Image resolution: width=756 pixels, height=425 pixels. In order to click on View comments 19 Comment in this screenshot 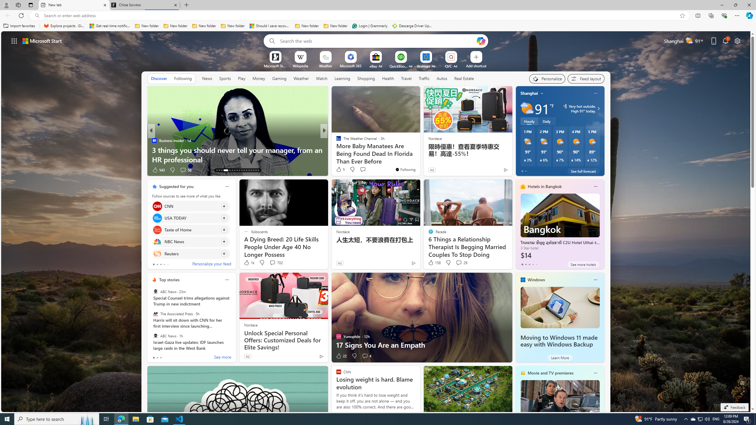, I will do `click(365, 170)`.